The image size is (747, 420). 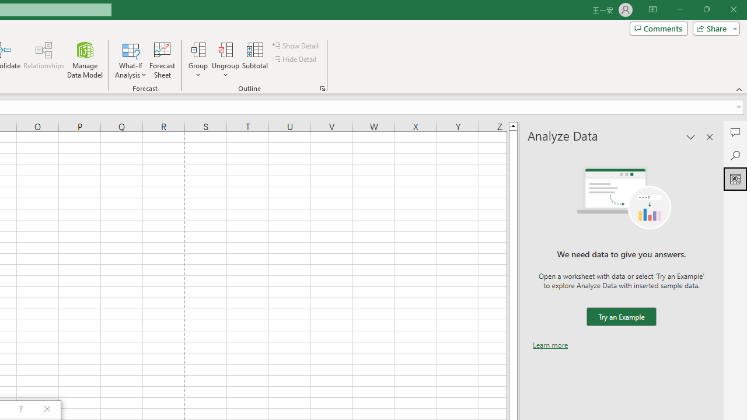 What do you see at coordinates (550, 345) in the screenshot?
I see `Learn more` at bounding box center [550, 345].